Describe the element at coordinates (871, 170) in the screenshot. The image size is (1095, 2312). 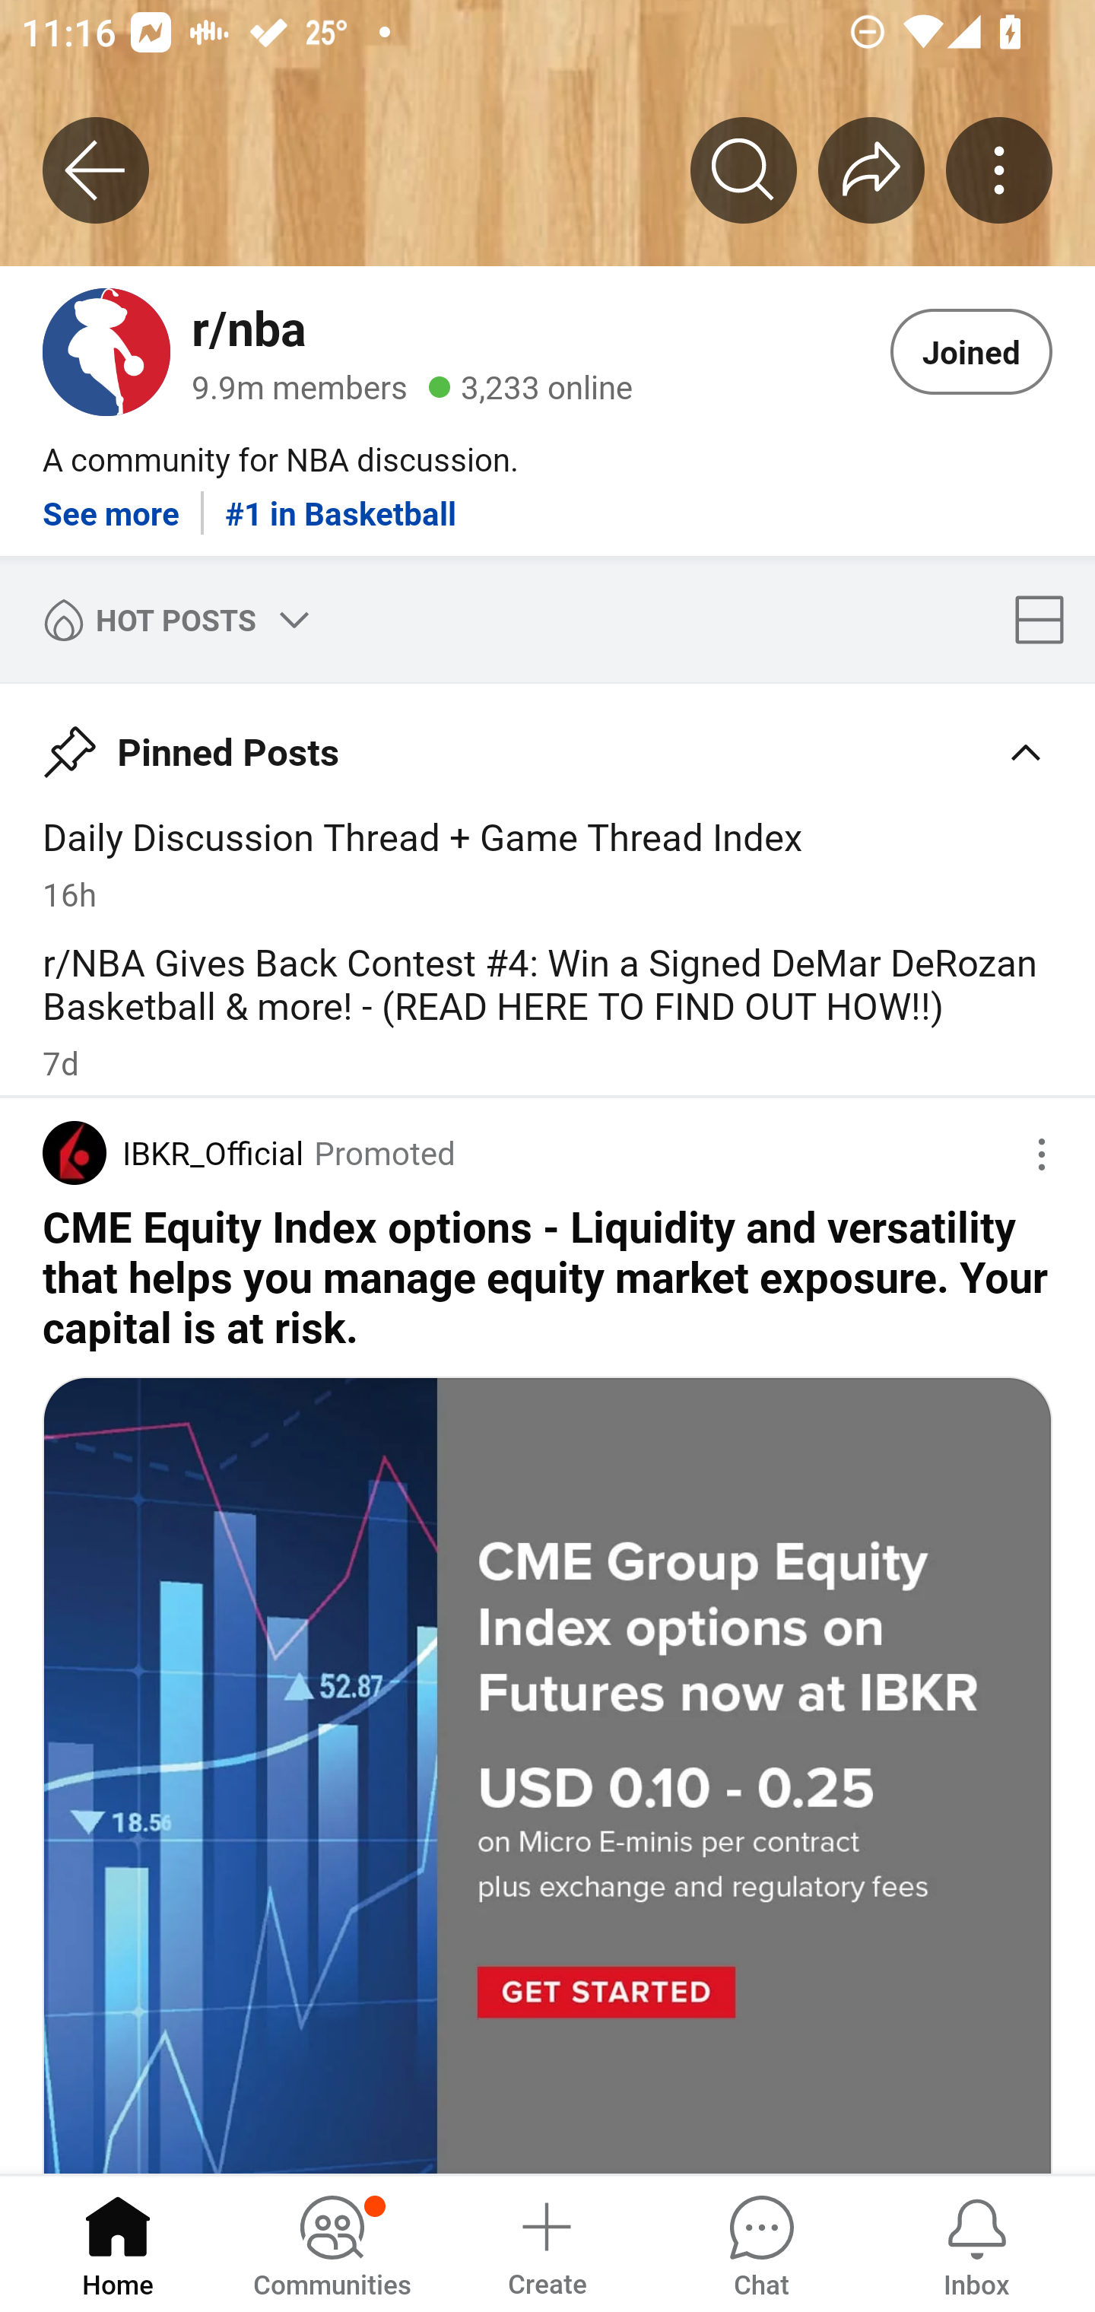
I see `Share r/﻿nba` at that location.